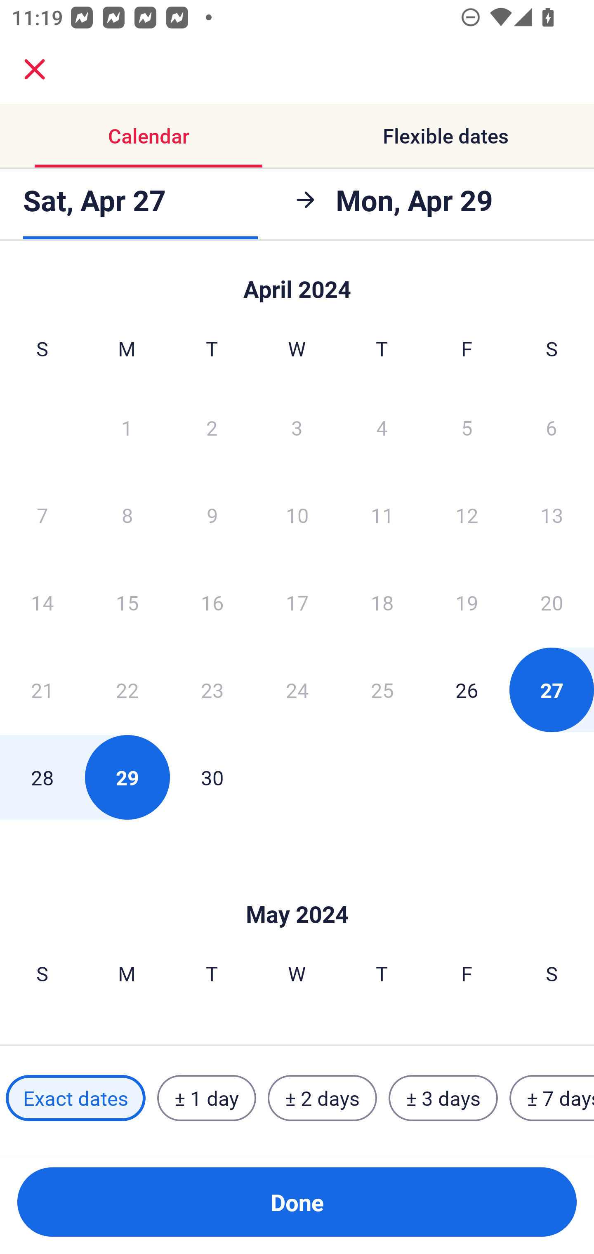  What do you see at coordinates (297, 690) in the screenshot?
I see `24 Wednesday, April 24, 2024` at bounding box center [297, 690].